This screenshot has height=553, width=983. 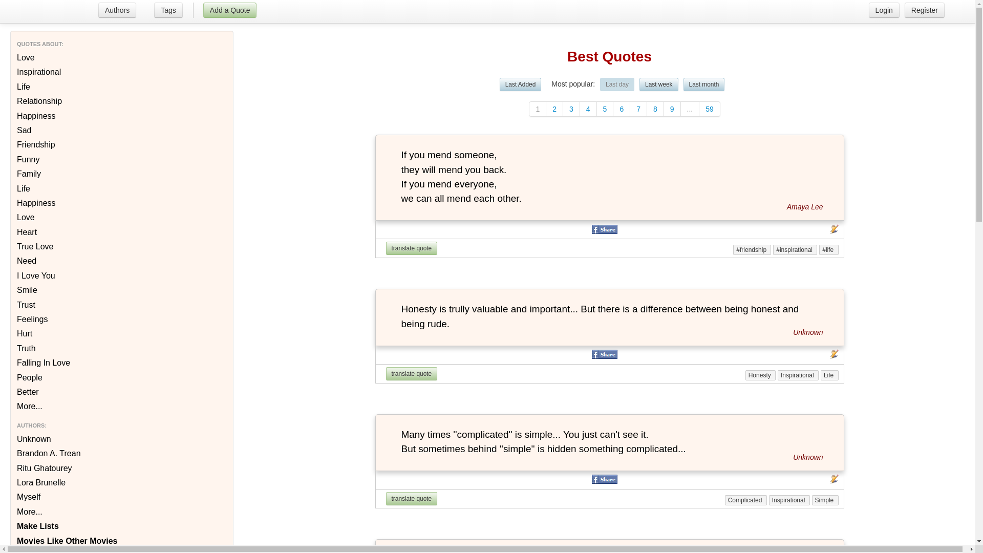 What do you see at coordinates (122, 512) in the screenshot?
I see `More...` at bounding box center [122, 512].